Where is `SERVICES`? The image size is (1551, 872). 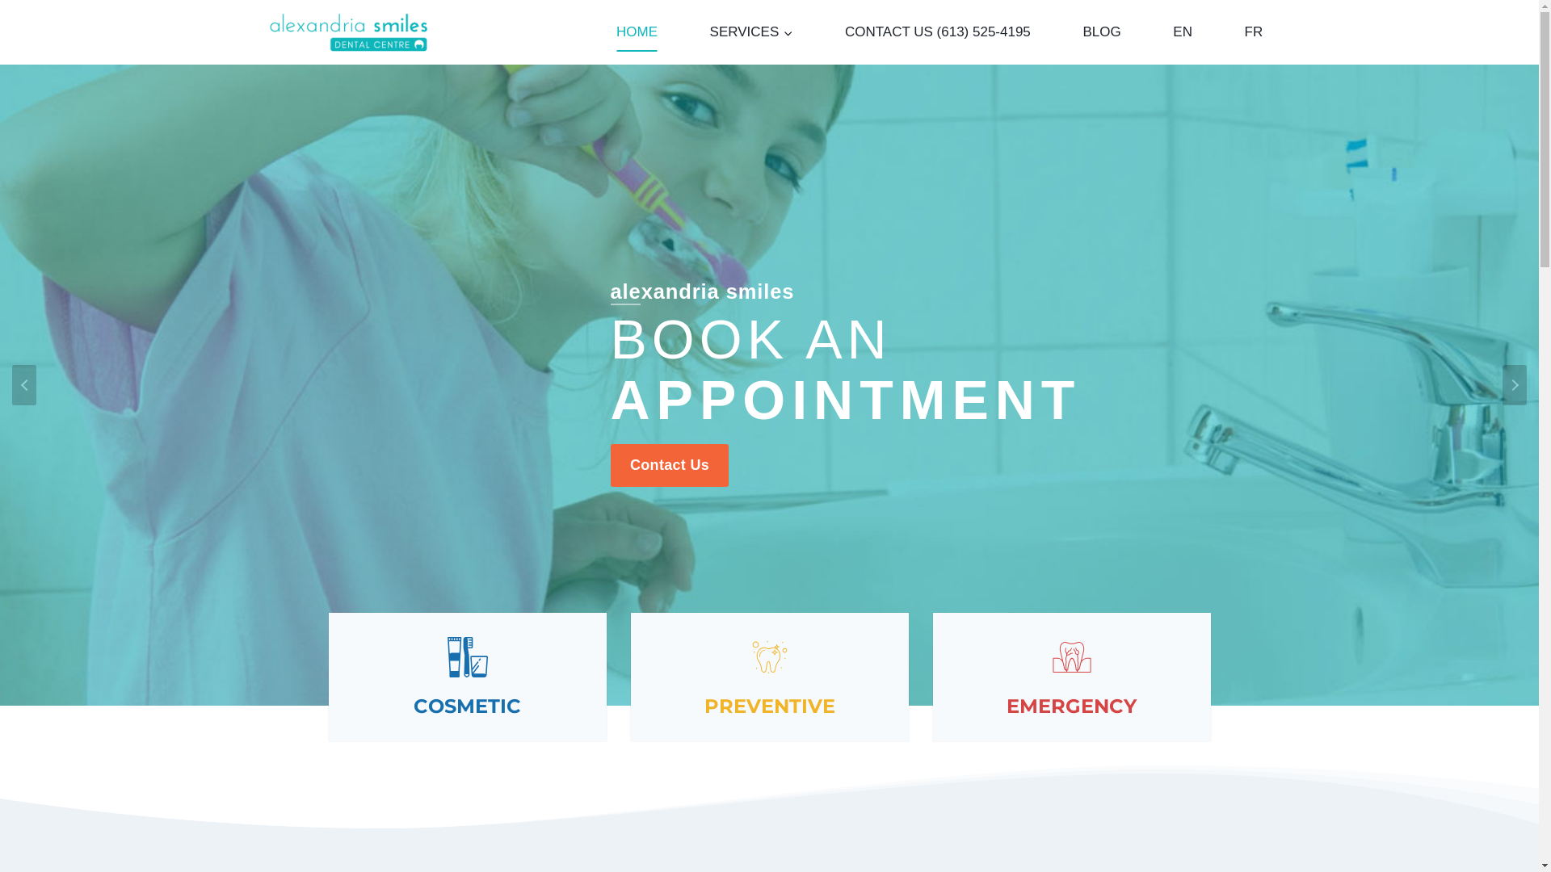
SERVICES is located at coordinates (751, 32).